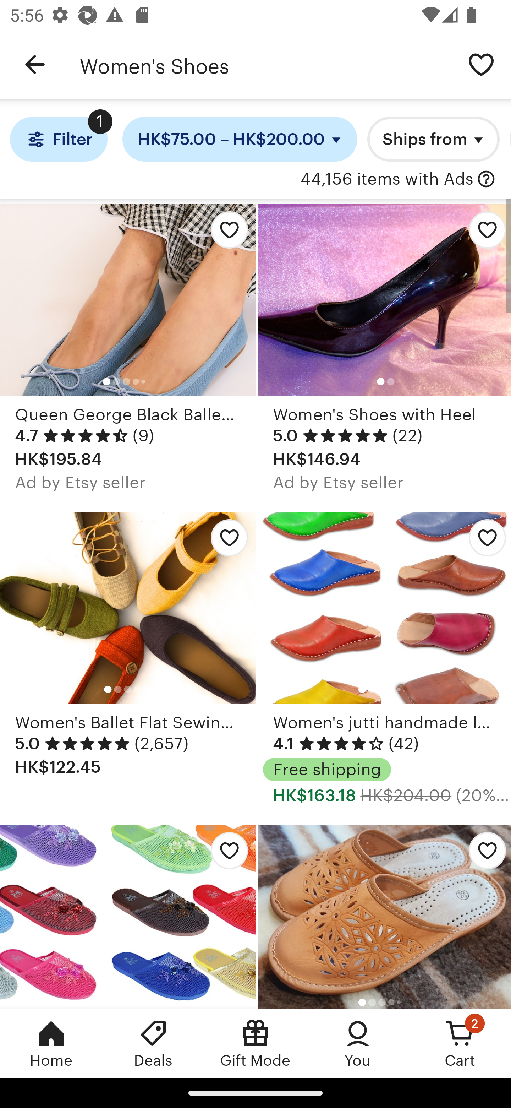  Describe the element at coordinates (358, 1043) in the screenshot. I see `You` at that location.